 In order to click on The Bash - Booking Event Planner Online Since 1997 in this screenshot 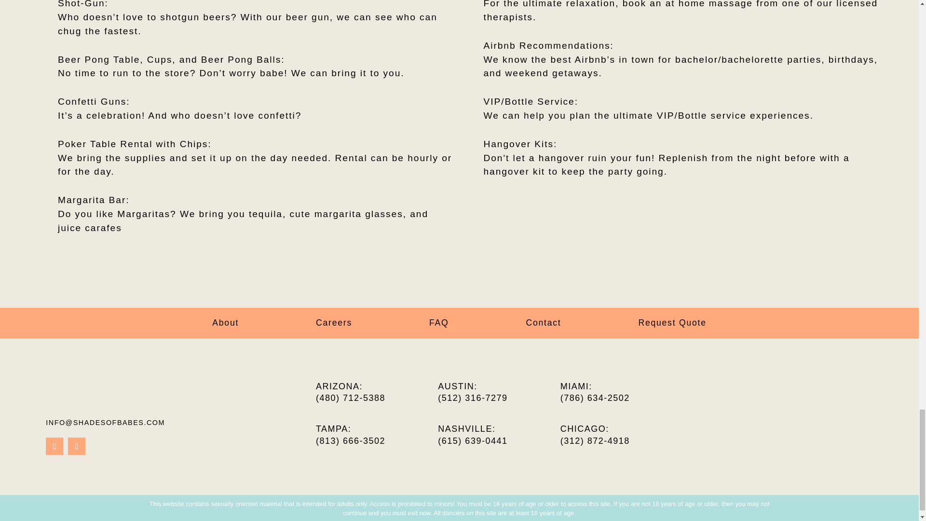, I will do `click(874, 425)`.